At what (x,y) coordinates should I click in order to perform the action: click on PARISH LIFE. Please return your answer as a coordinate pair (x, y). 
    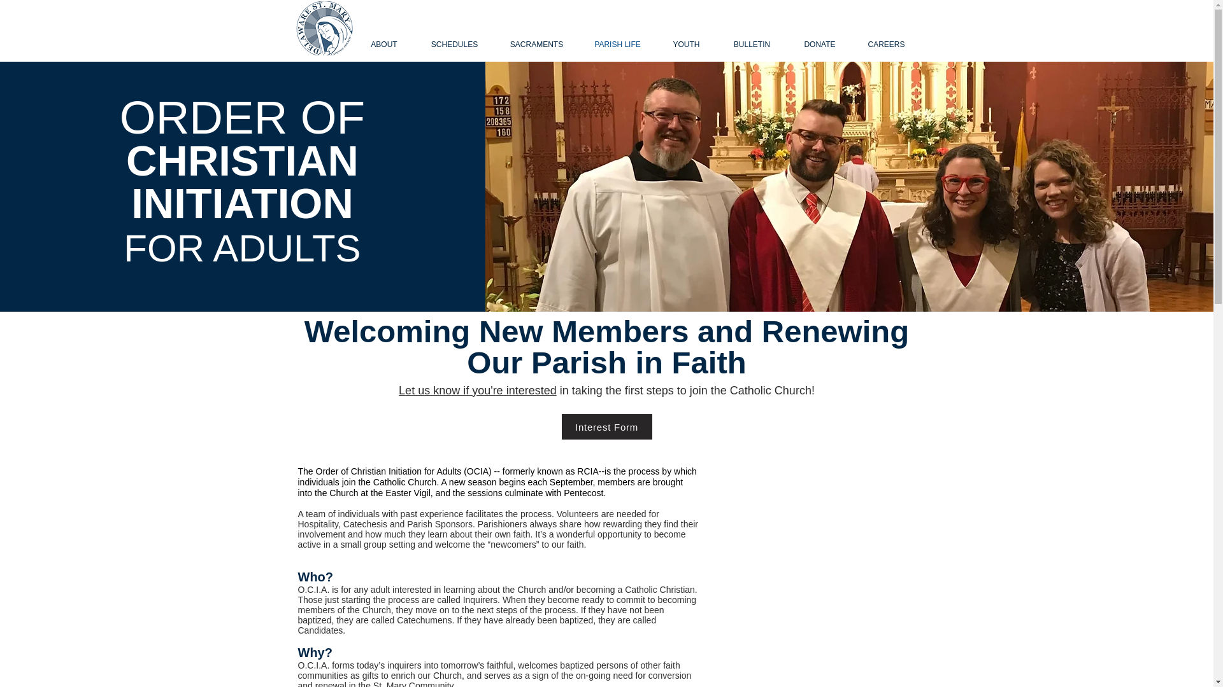
    Looking at the image, I should click on (618, 45).